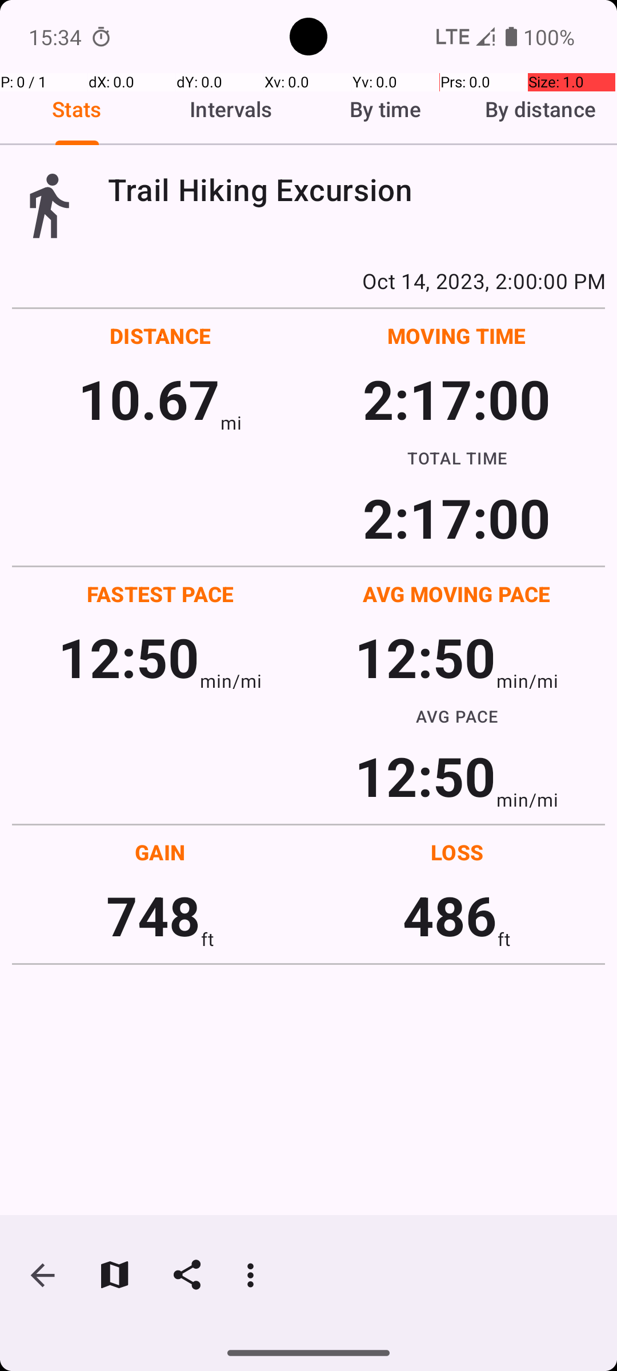 The image size is (617, 1371). I want to click on 2:17:00, so click(456, 399).